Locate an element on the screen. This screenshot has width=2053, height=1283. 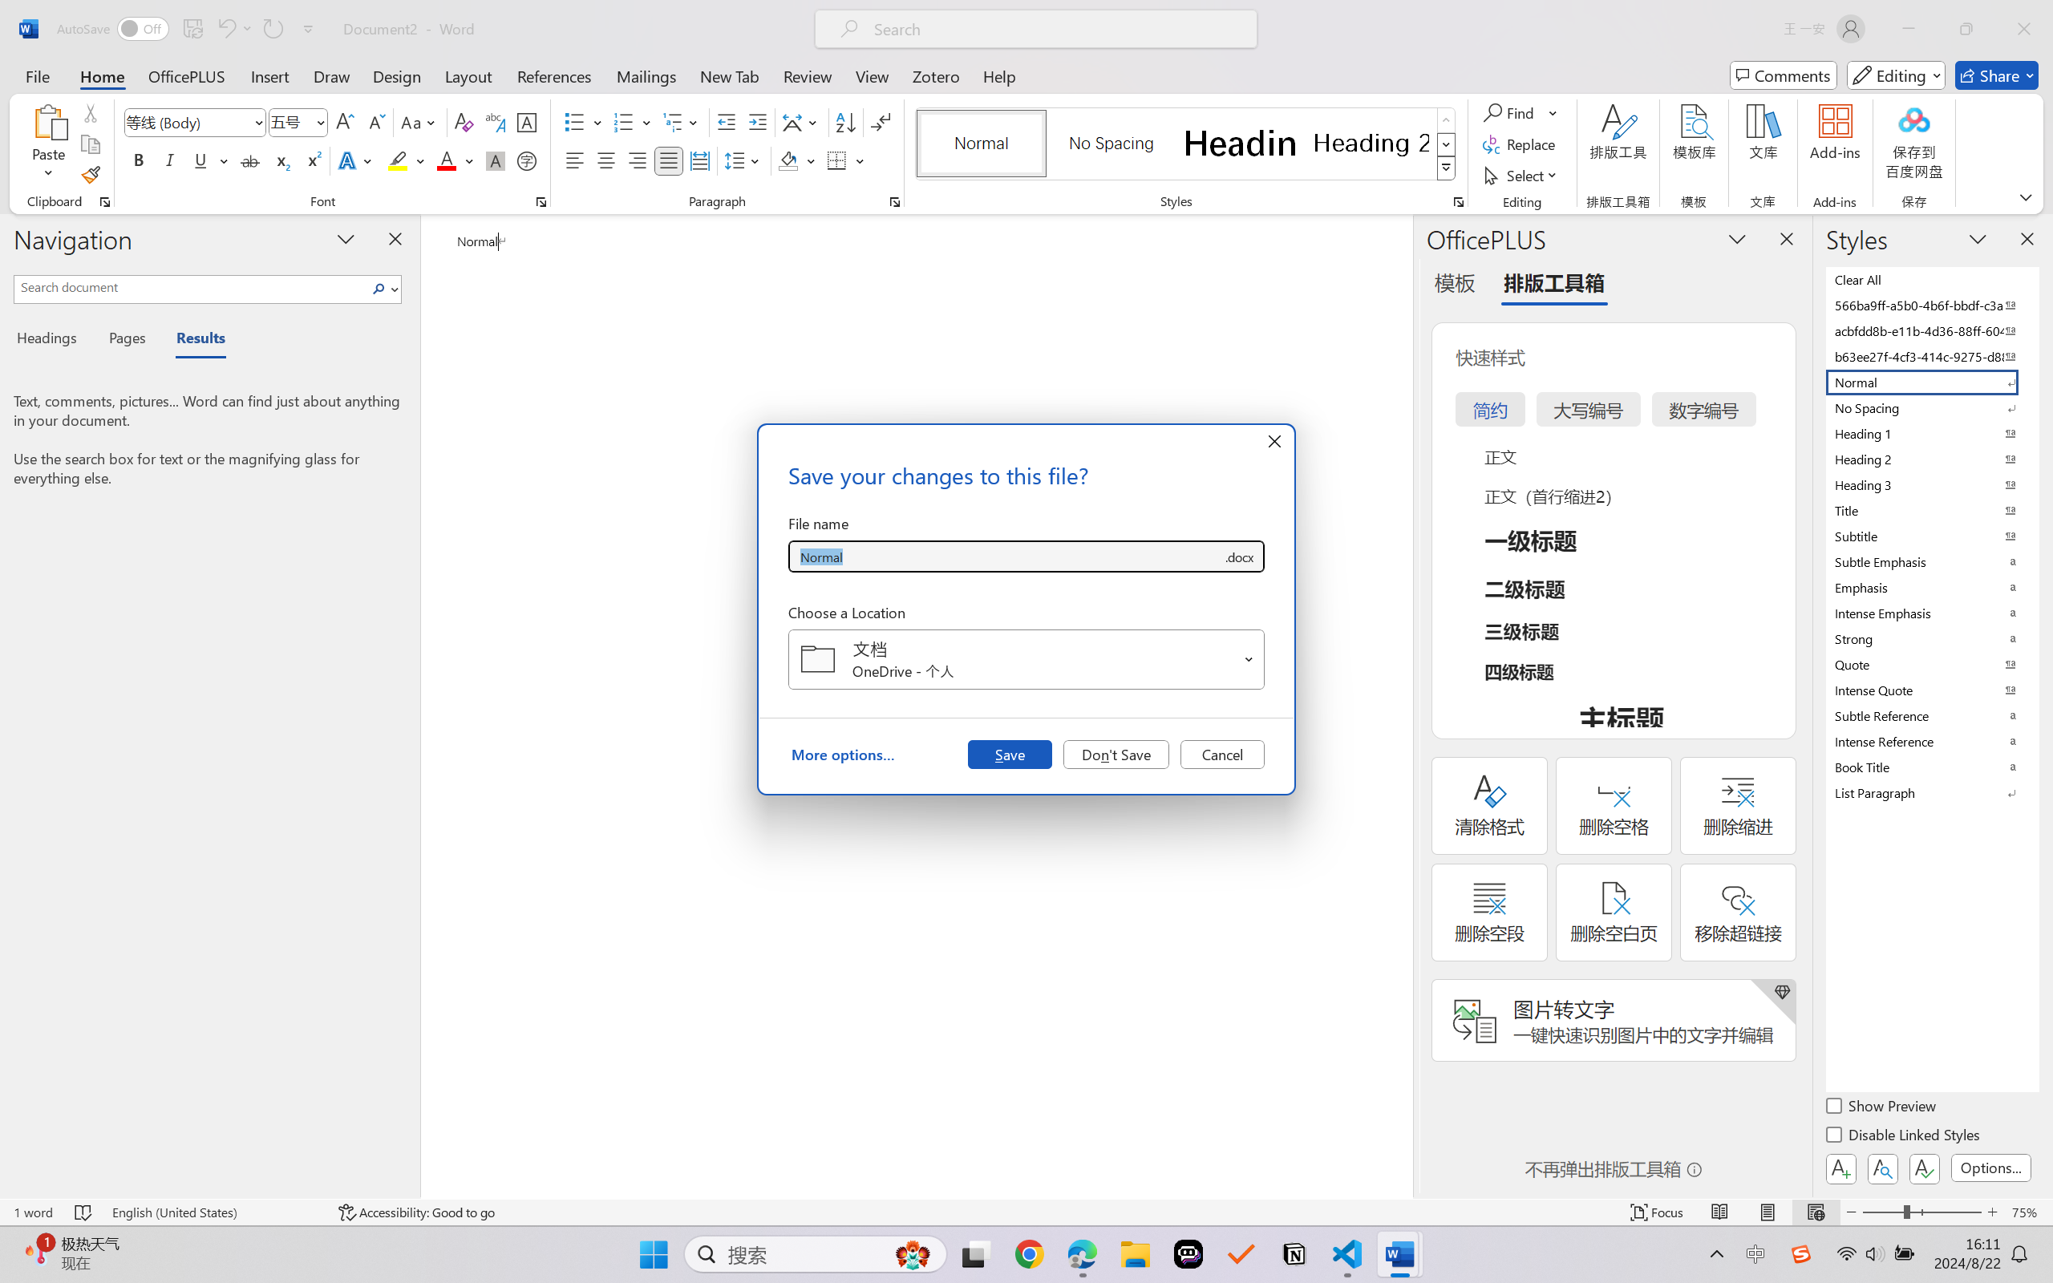
Row up is located at coordinates (1447, 120).